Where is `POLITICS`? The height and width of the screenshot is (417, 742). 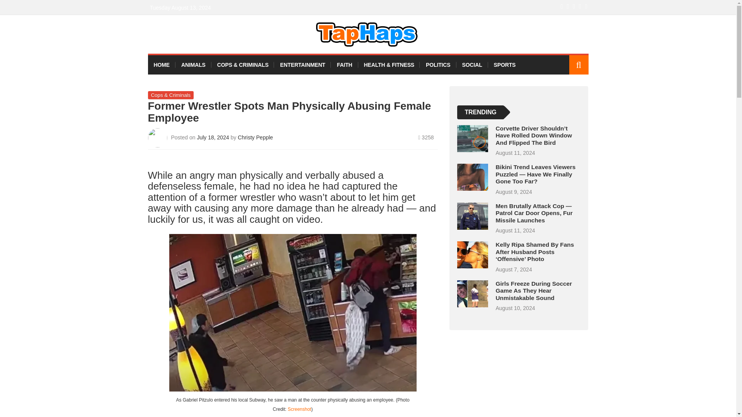
POLITICS is located at coordinates (438, 65).